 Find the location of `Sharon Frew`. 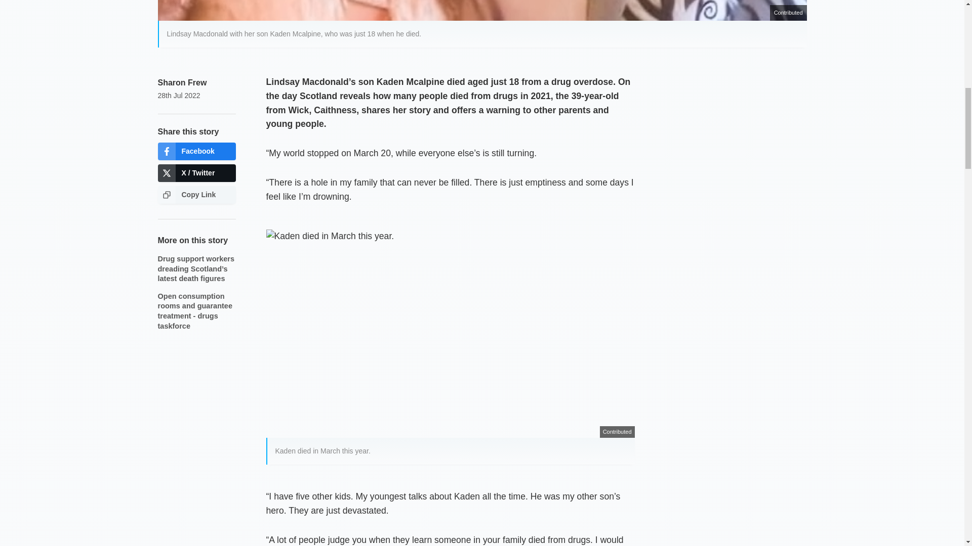

Sharon Frew is located at coordinates (182, 82).